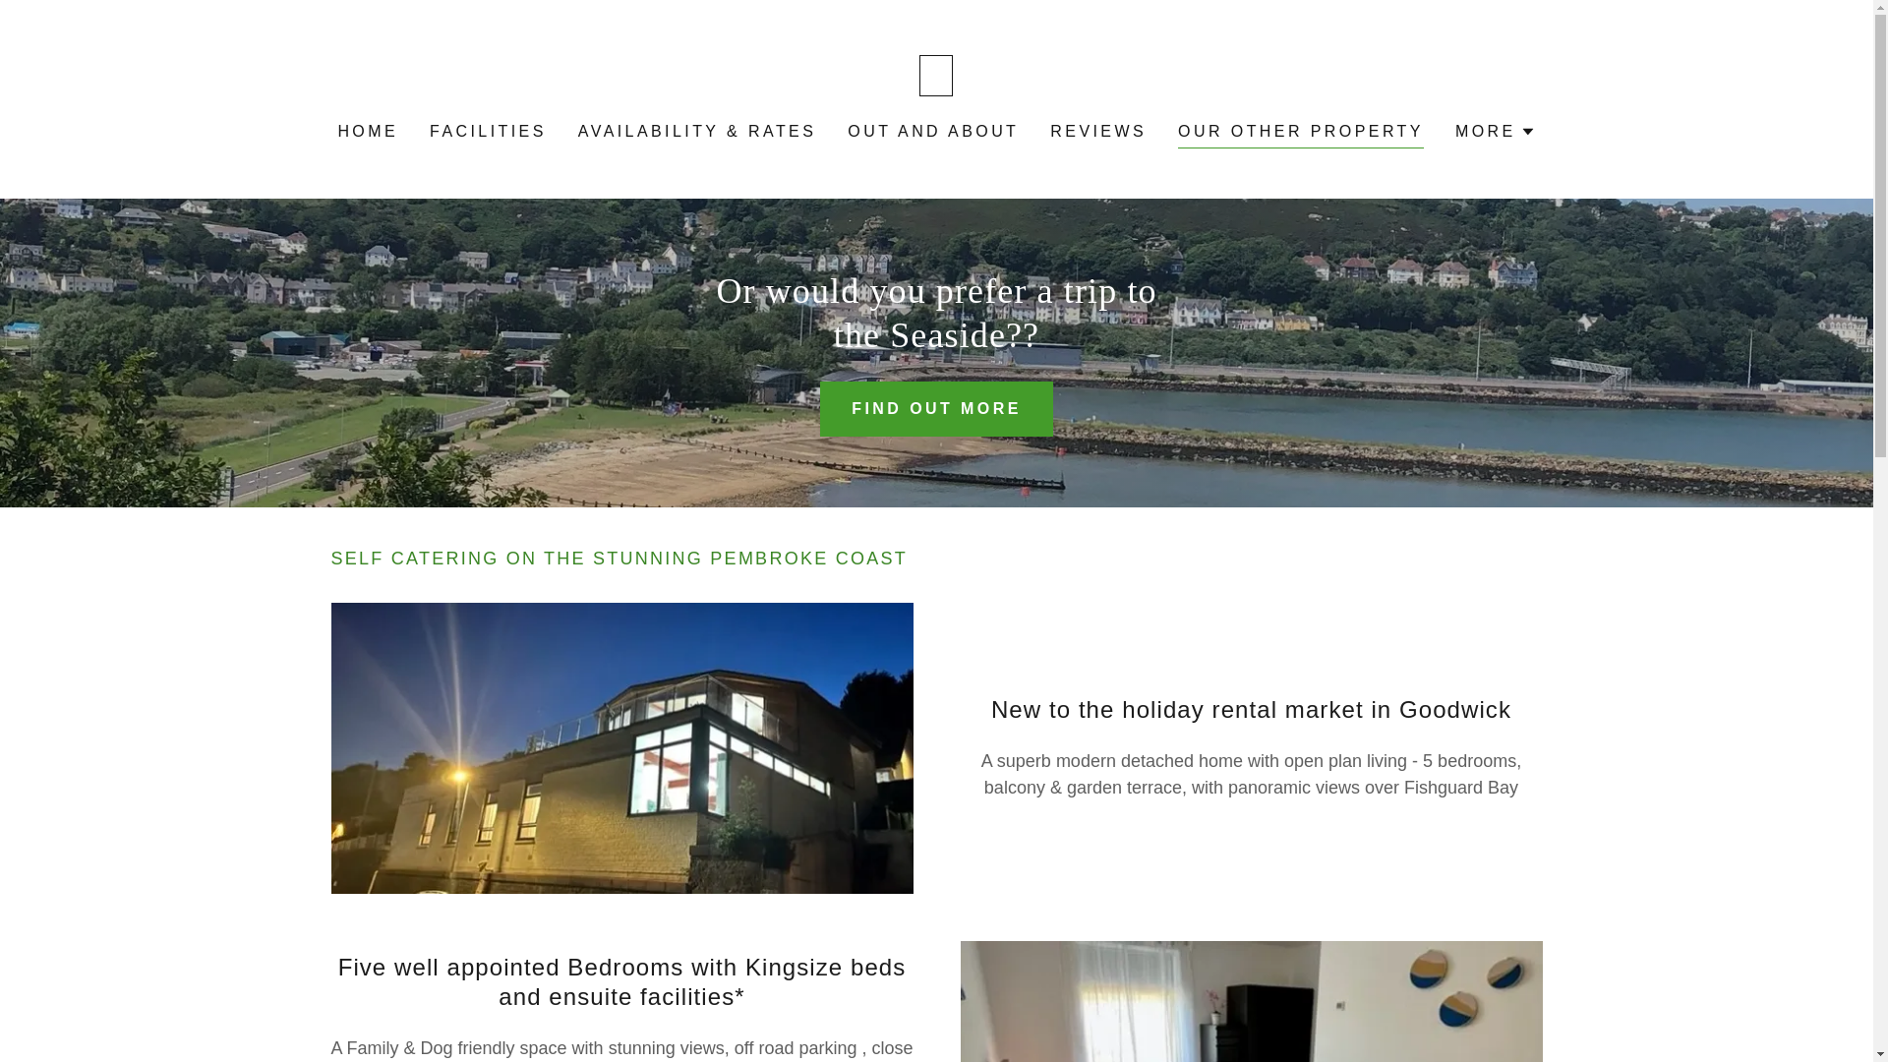 This screenshot has height=1062, width=1888. I want to click on MORE, so click(1496, 132).